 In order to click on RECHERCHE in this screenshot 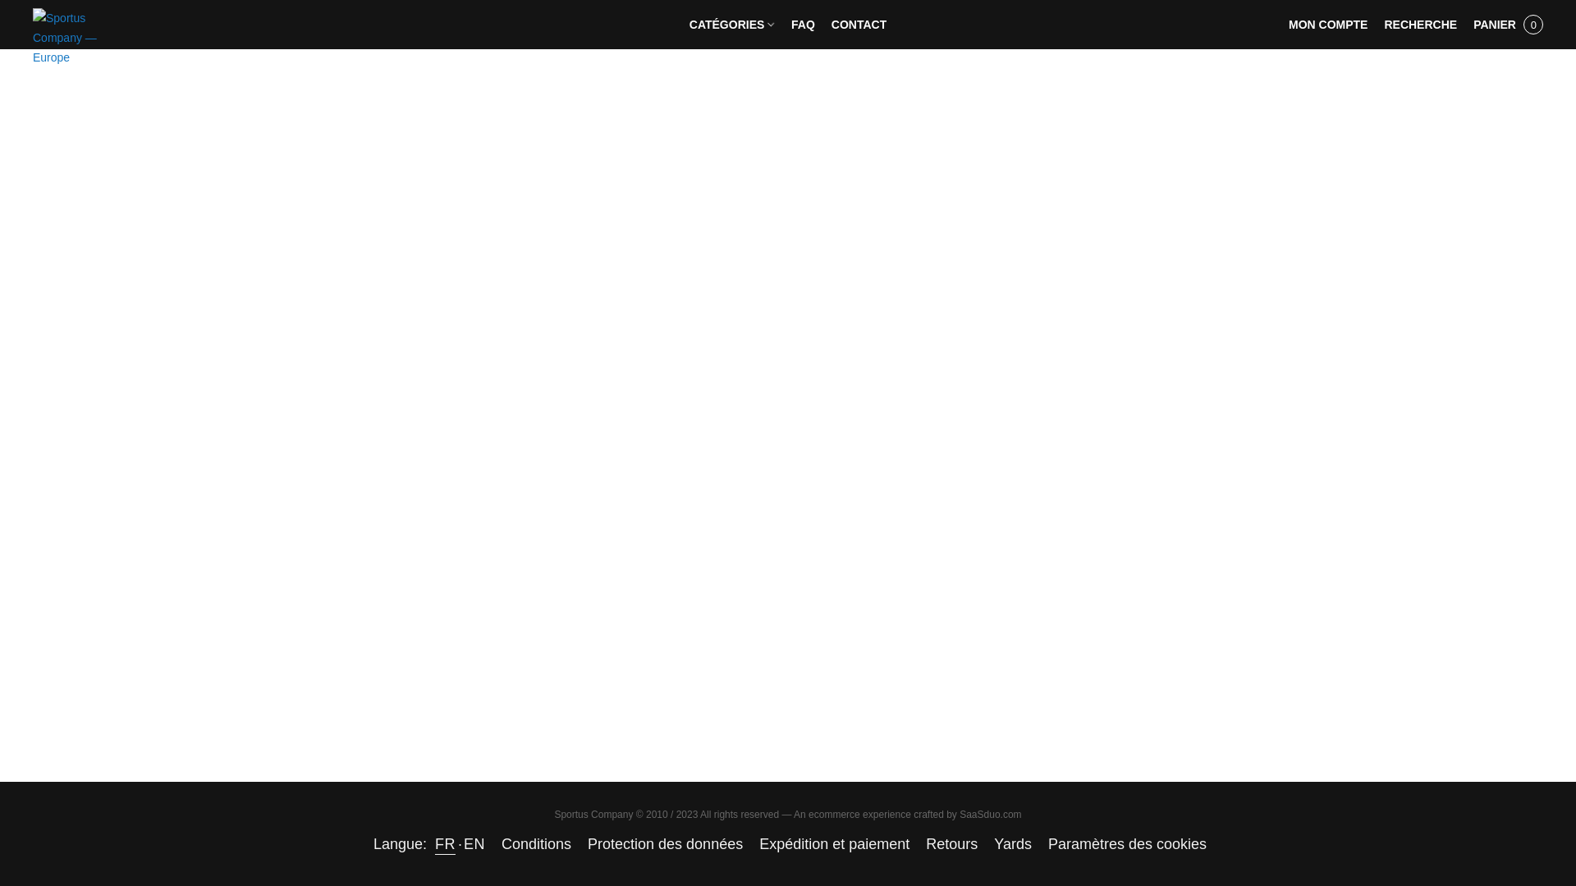, I will do `click(1420, 24)`.